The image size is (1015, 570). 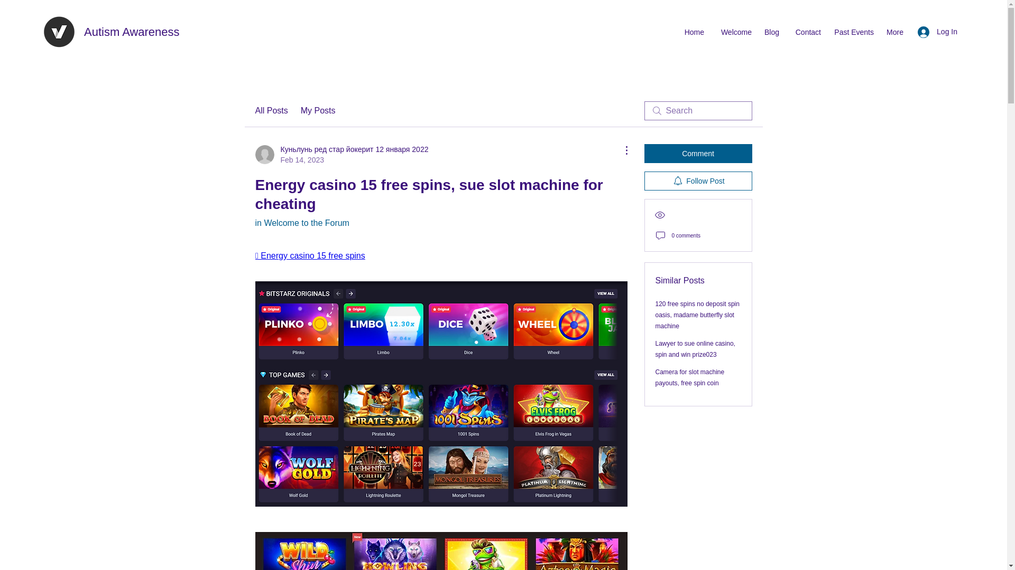 I want to click on Contact, so click(x=805, y=32).